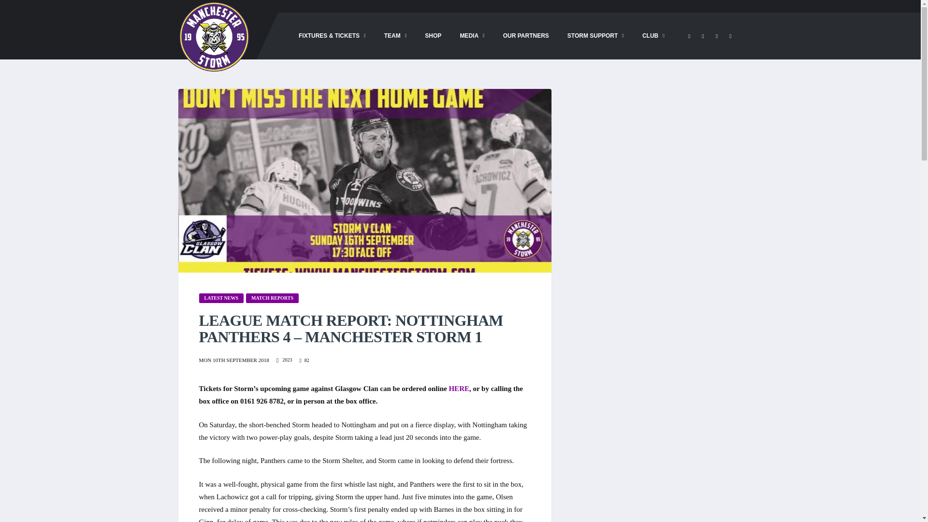  What do you see at coordinates (472, 36) in the screenshot?
I see `MEDIA` at bounding box center [472, 36].